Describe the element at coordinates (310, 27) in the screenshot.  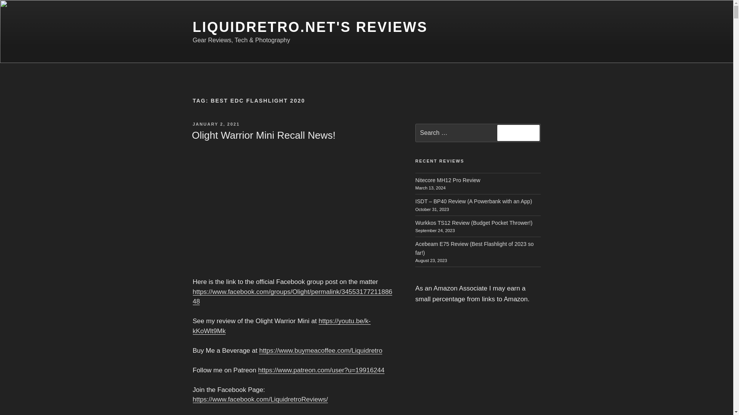
I see `LIQUIDRETRO.NET'S REVIEWS` at that location.